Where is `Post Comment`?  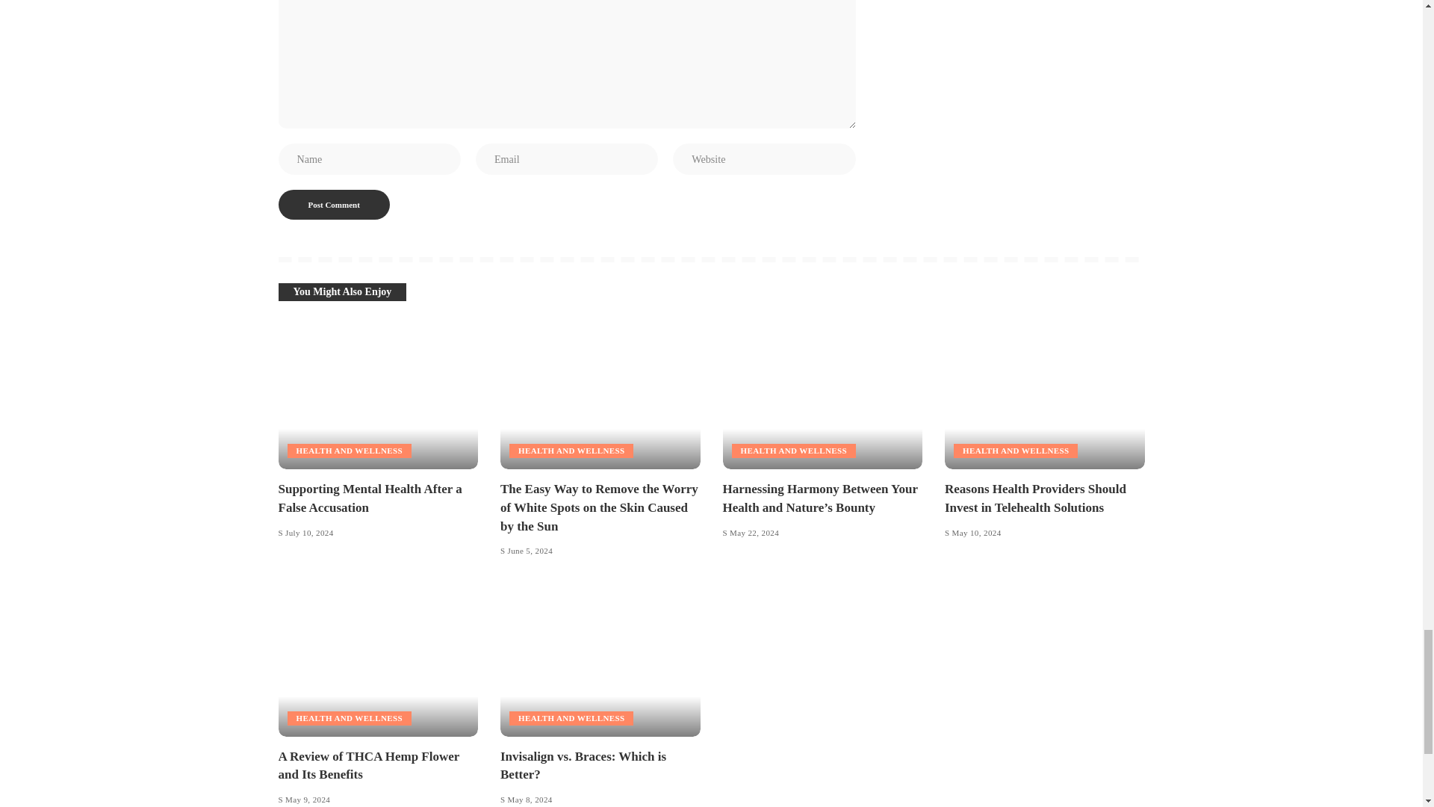 Post Comment is located at coordinates (333, 204).